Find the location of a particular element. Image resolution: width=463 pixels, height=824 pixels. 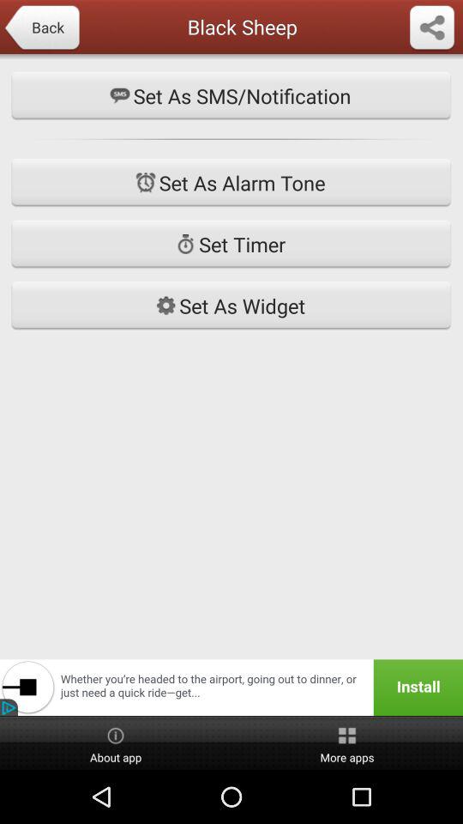

flip until more apps is located at coordinates (347, 743).